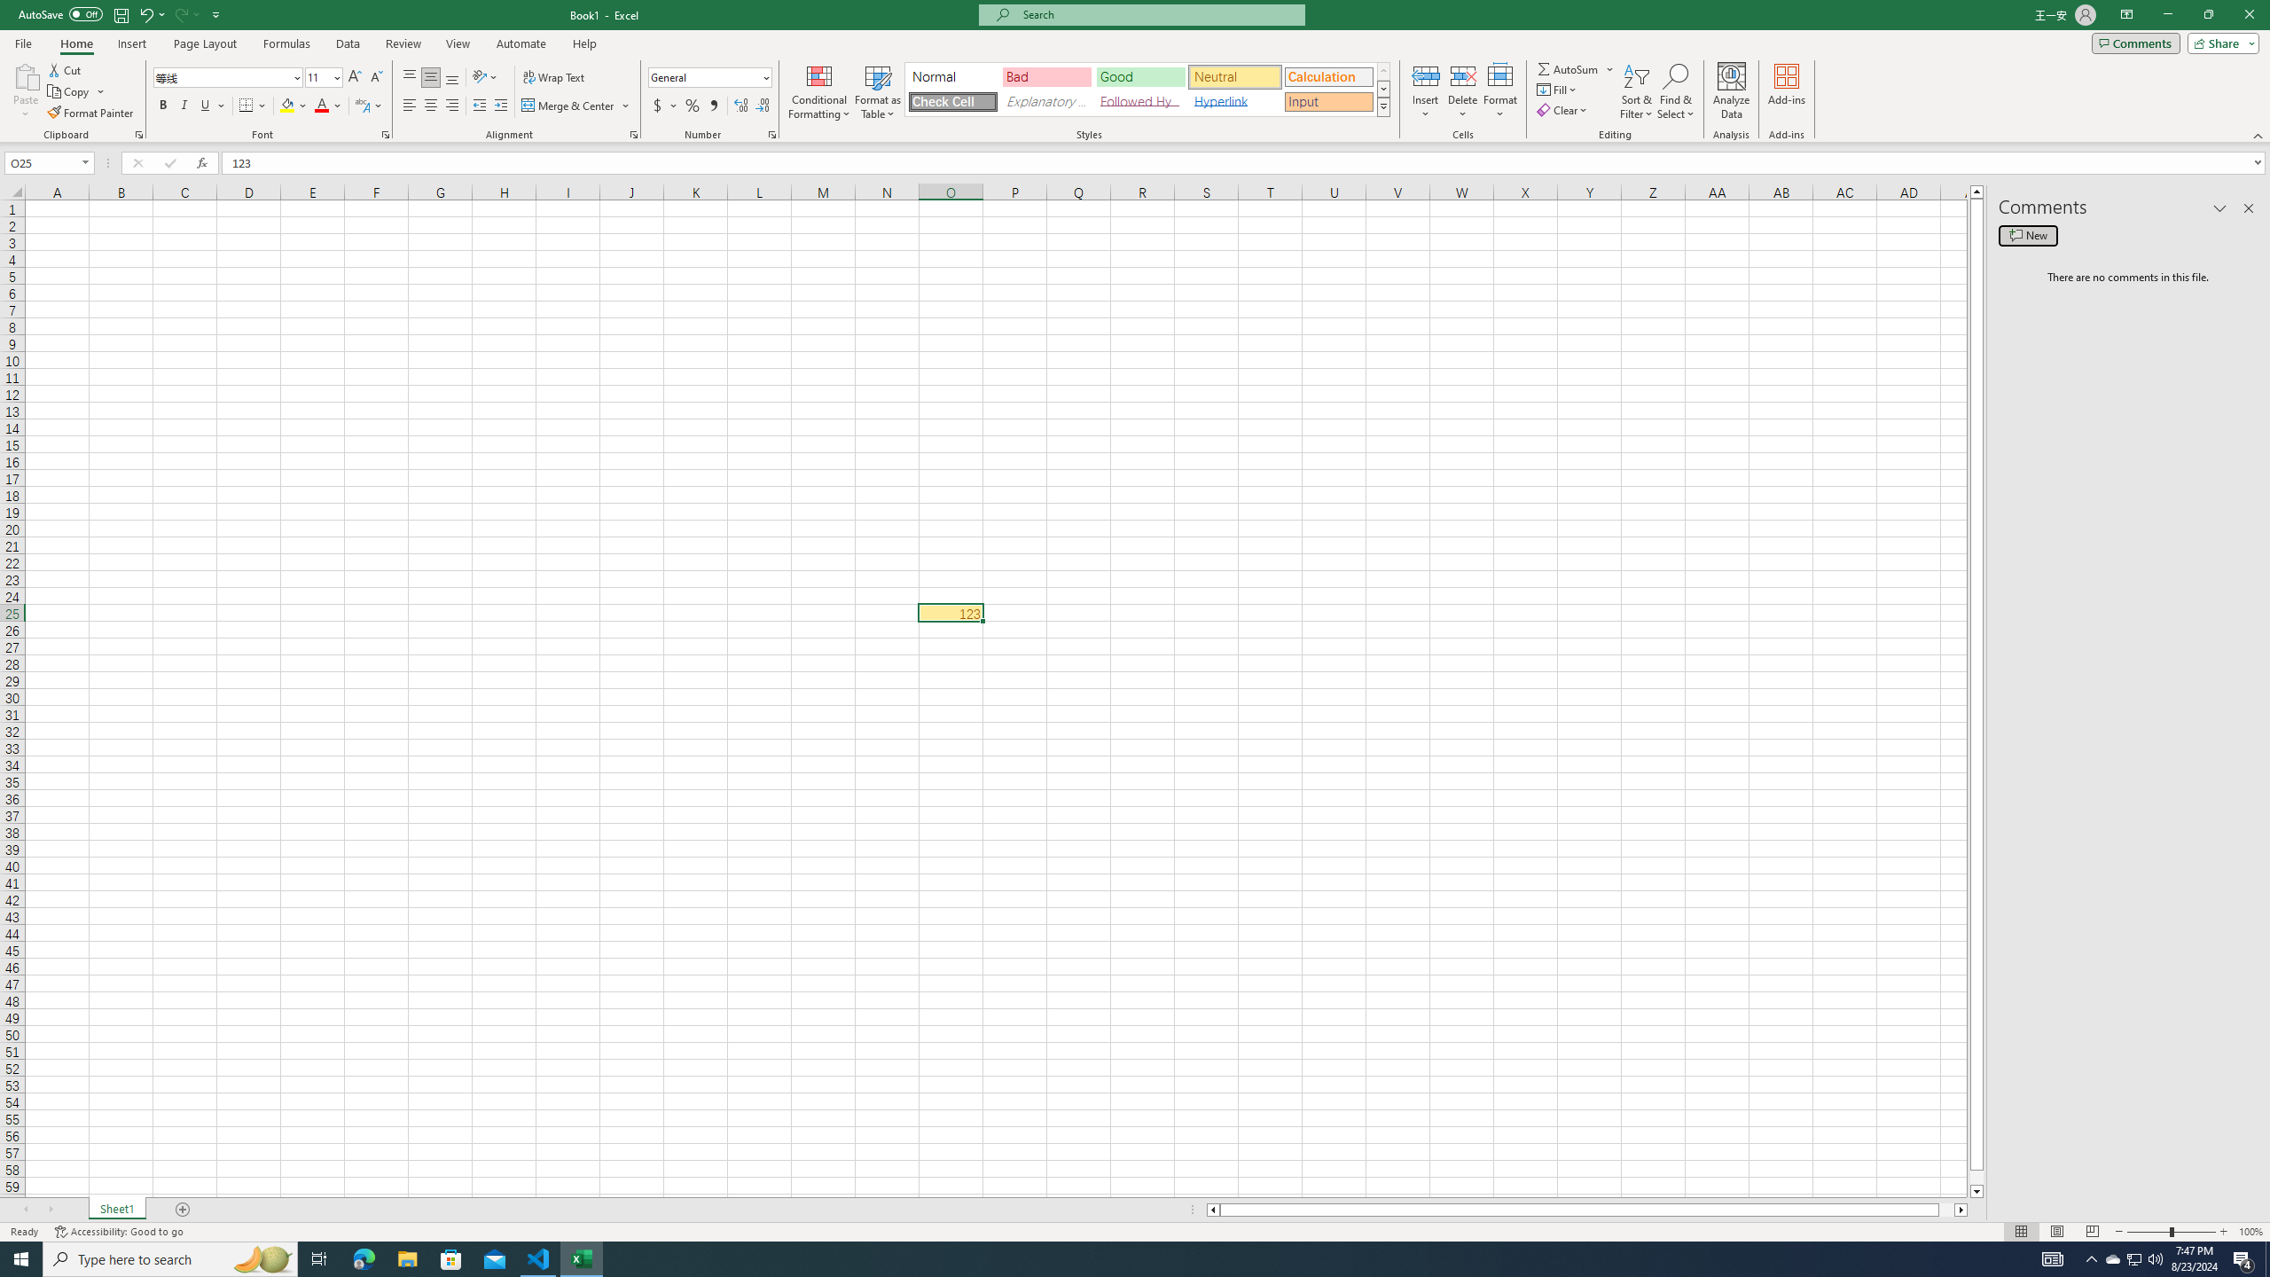 Image resolution: width=2270 pixels, height=1277 pixels. I want to click on Column right, so click(1962, 1210).